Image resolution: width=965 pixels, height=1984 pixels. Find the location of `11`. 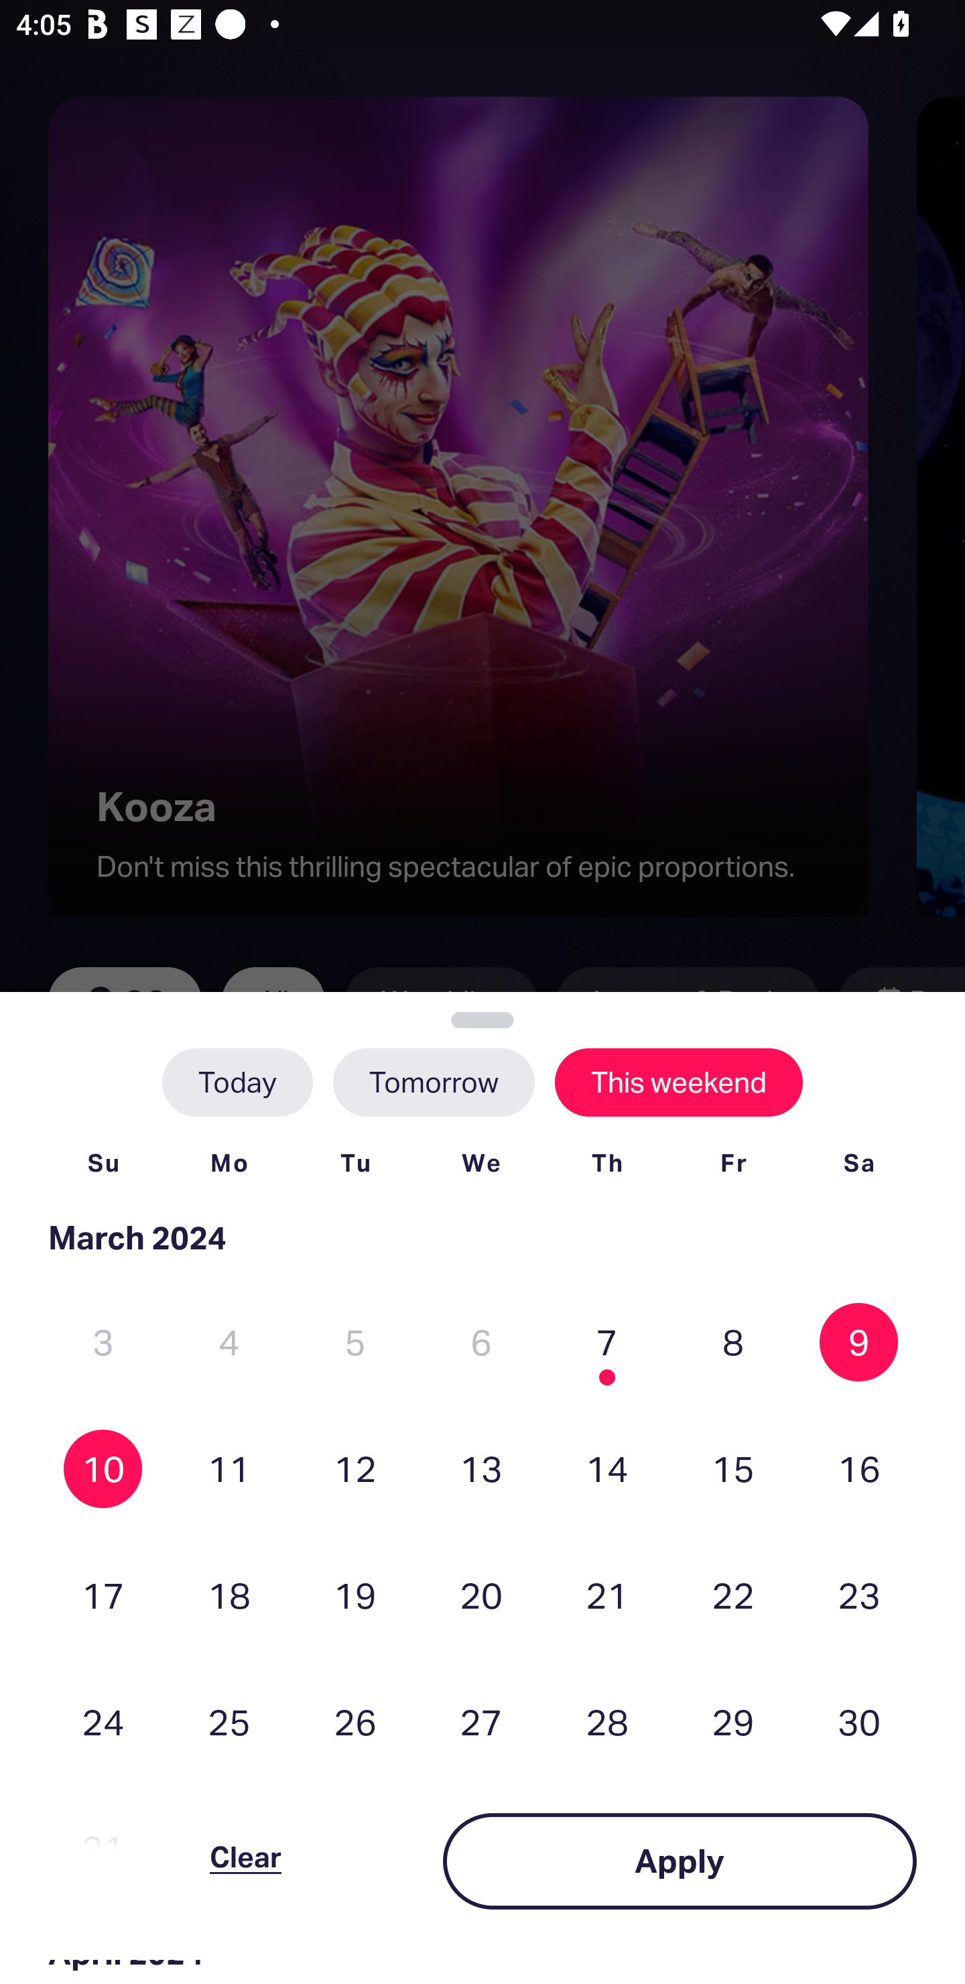

11 is located at coordinates (229, 1468).